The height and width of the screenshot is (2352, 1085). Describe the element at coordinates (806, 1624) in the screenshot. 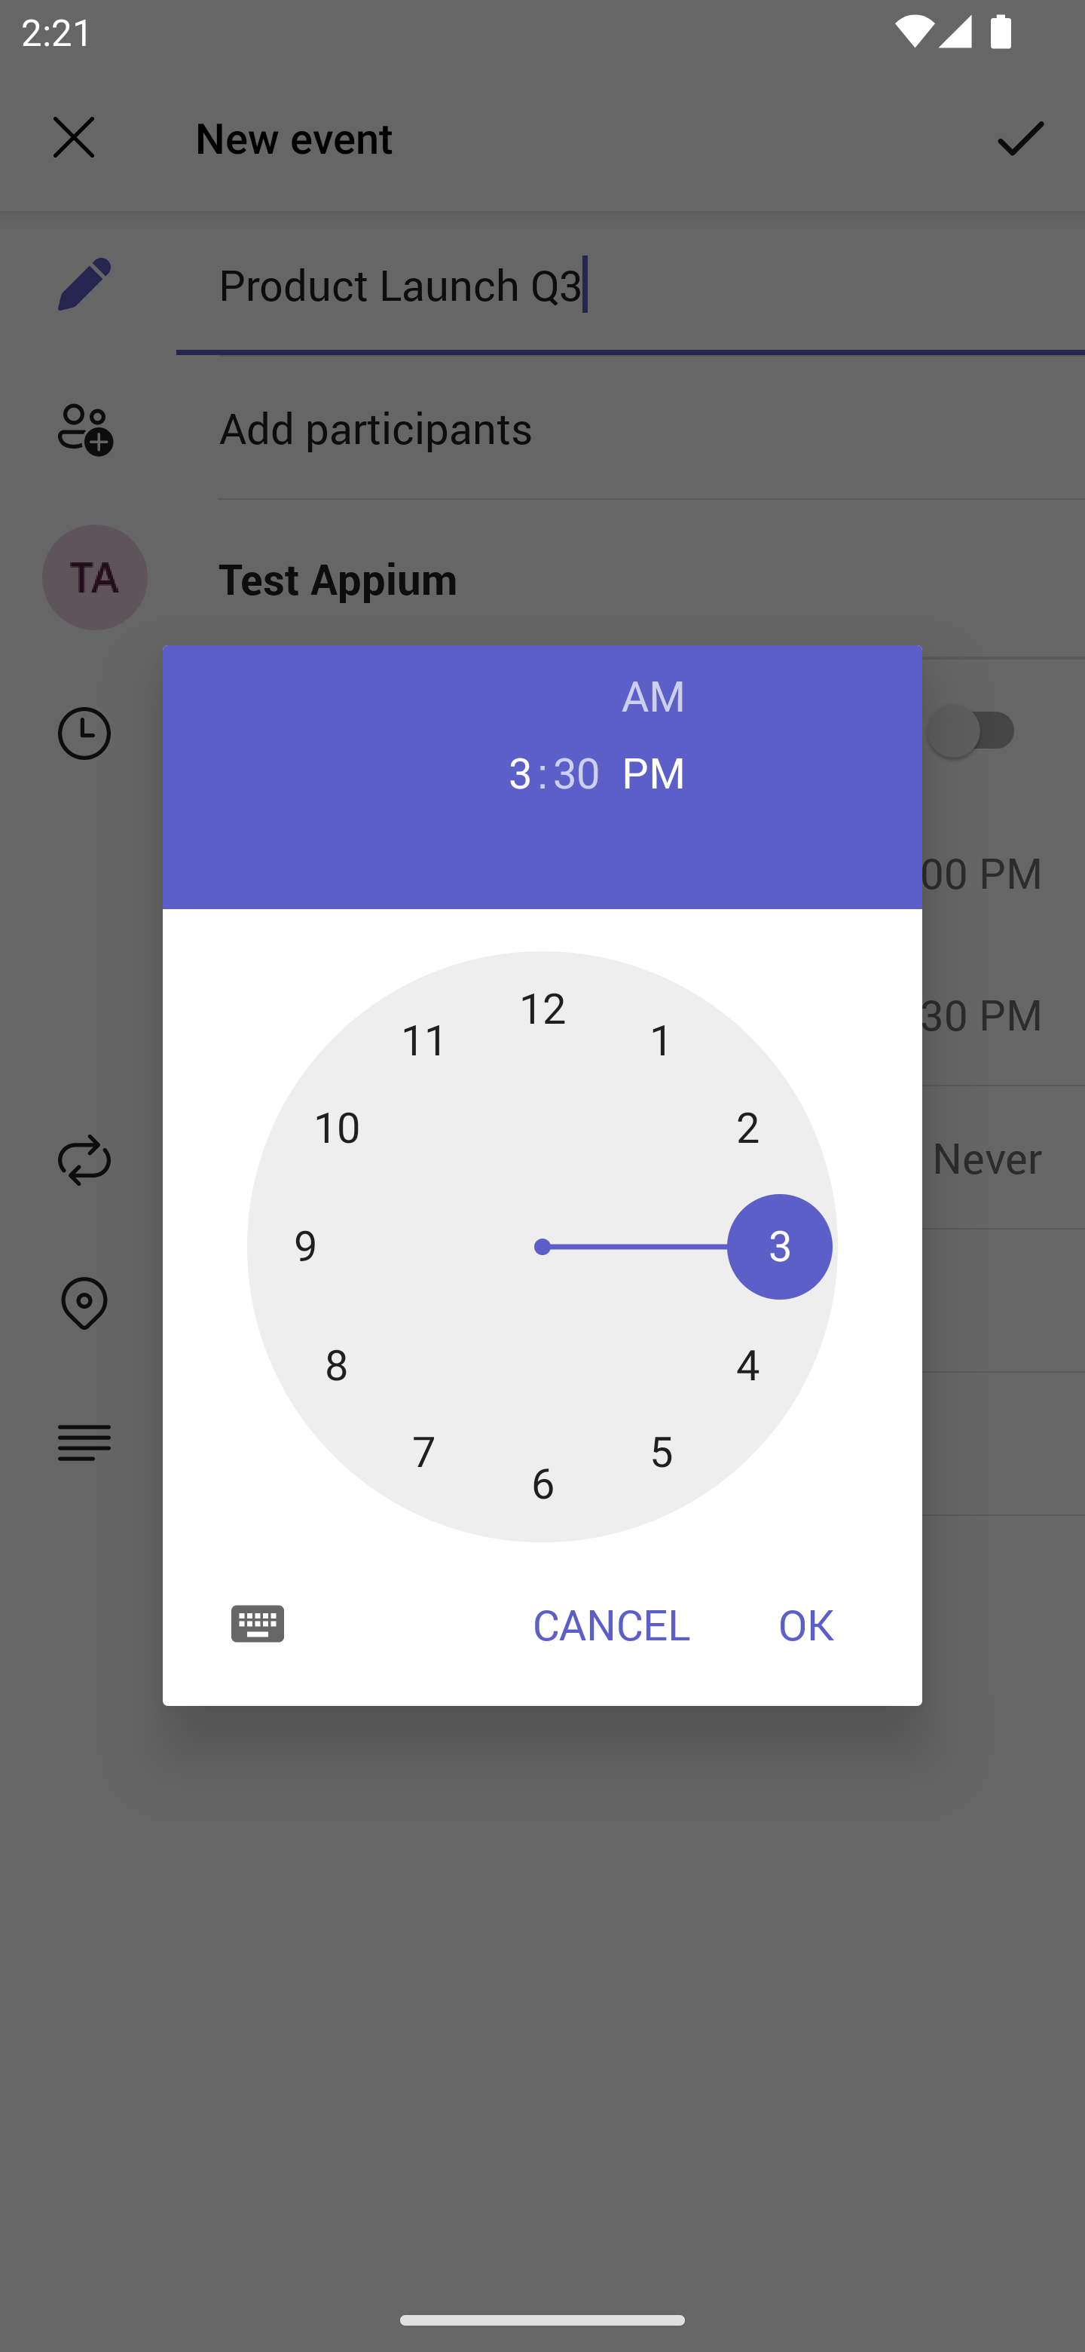

I see `OK` at that location.